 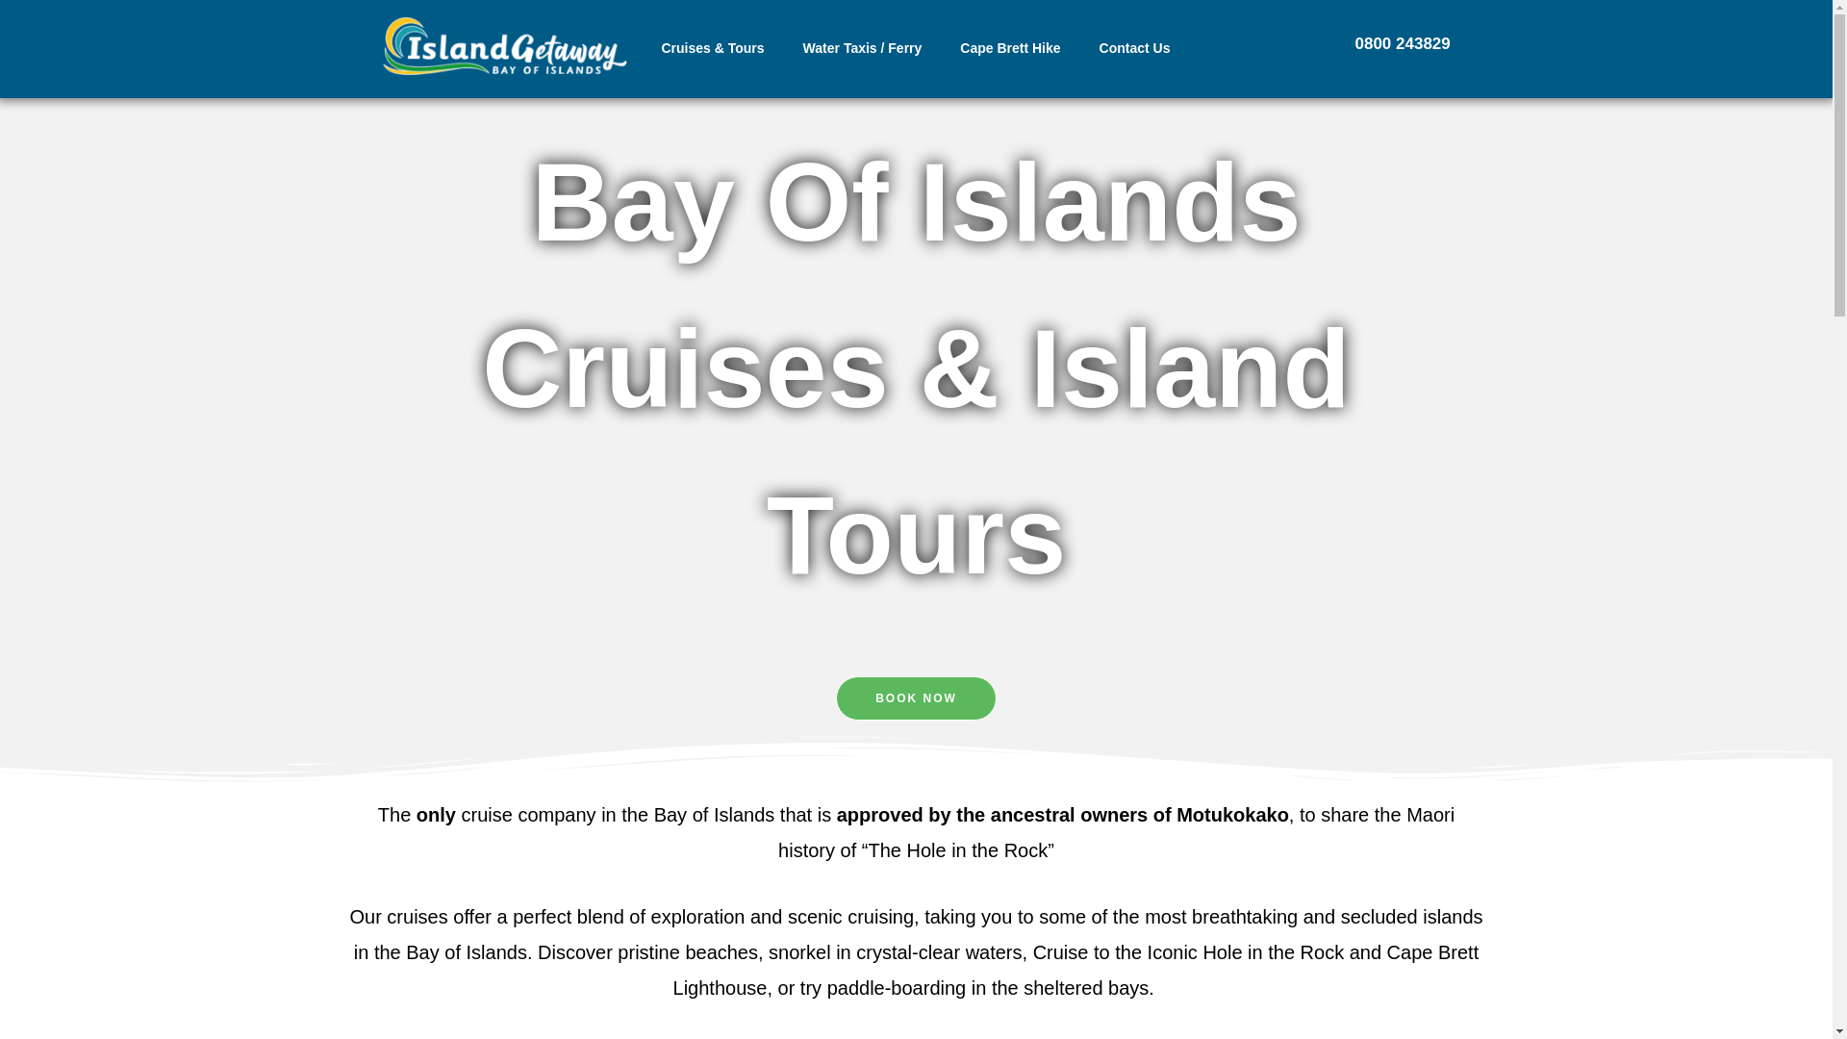 I want to click on Cape Brett Hike, so click(x=1009, y=48).